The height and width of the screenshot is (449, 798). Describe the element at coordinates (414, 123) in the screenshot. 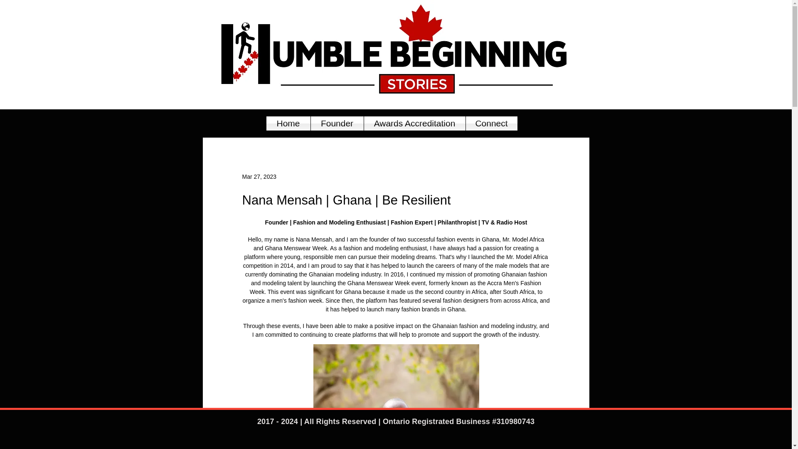

I see `Awards Accreditation` at that location.